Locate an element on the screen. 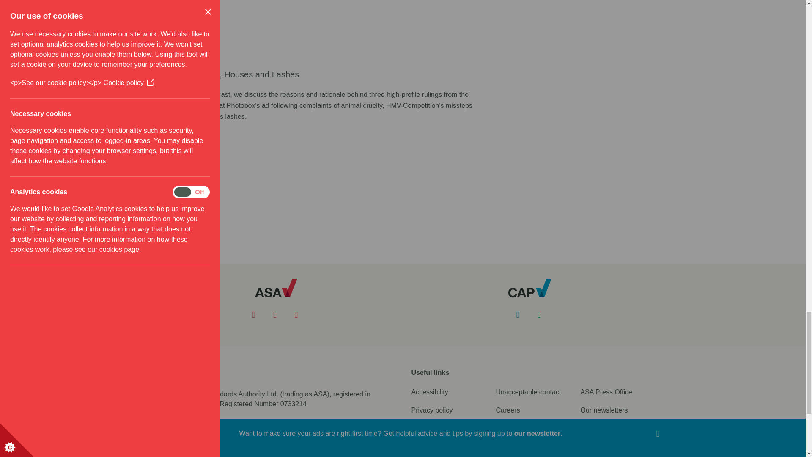 The image size is (812, 457). Careers is located at coordinates (507, 410).